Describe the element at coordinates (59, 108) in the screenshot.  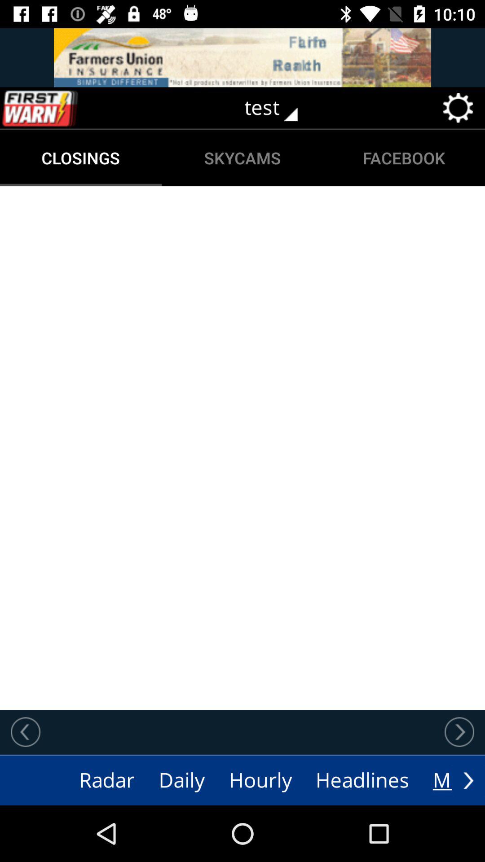
I see `launch the icon to the left of test` at that location.